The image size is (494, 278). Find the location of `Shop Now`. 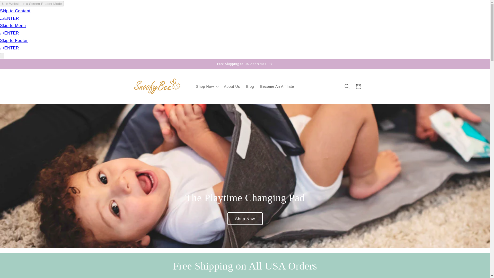

Shop Now is located at coordinates (245, 219).